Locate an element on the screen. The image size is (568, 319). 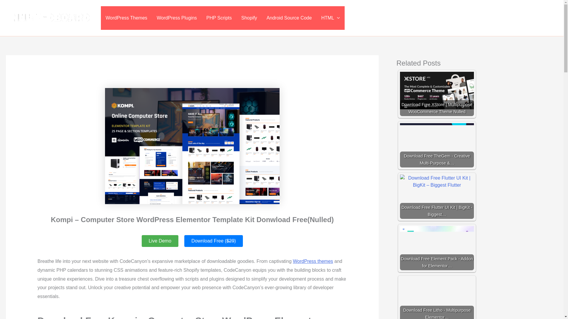
Shopify is located at coordinates (249, 18).